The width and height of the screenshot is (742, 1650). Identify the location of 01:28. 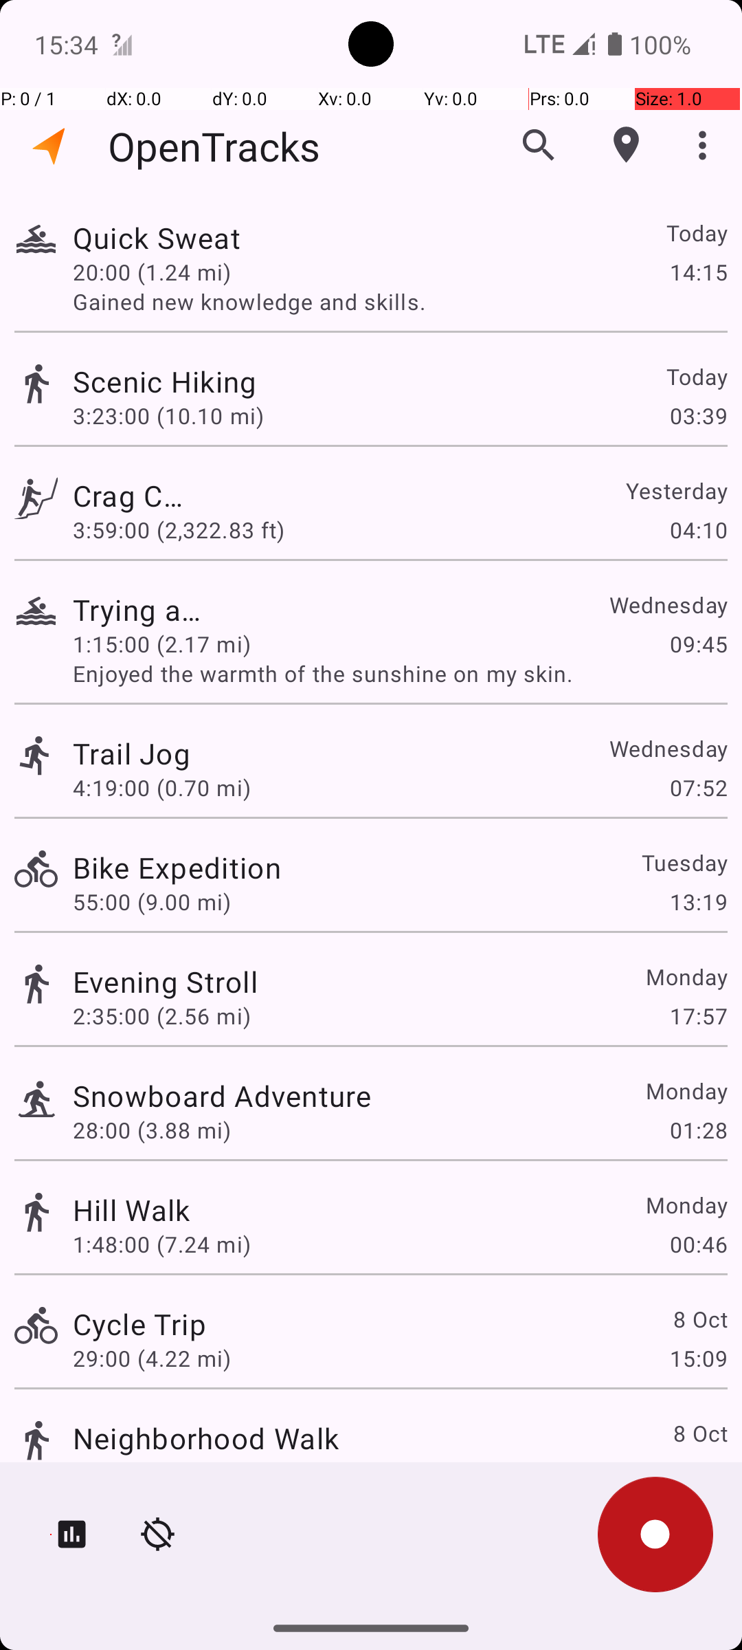
(698, 1130).